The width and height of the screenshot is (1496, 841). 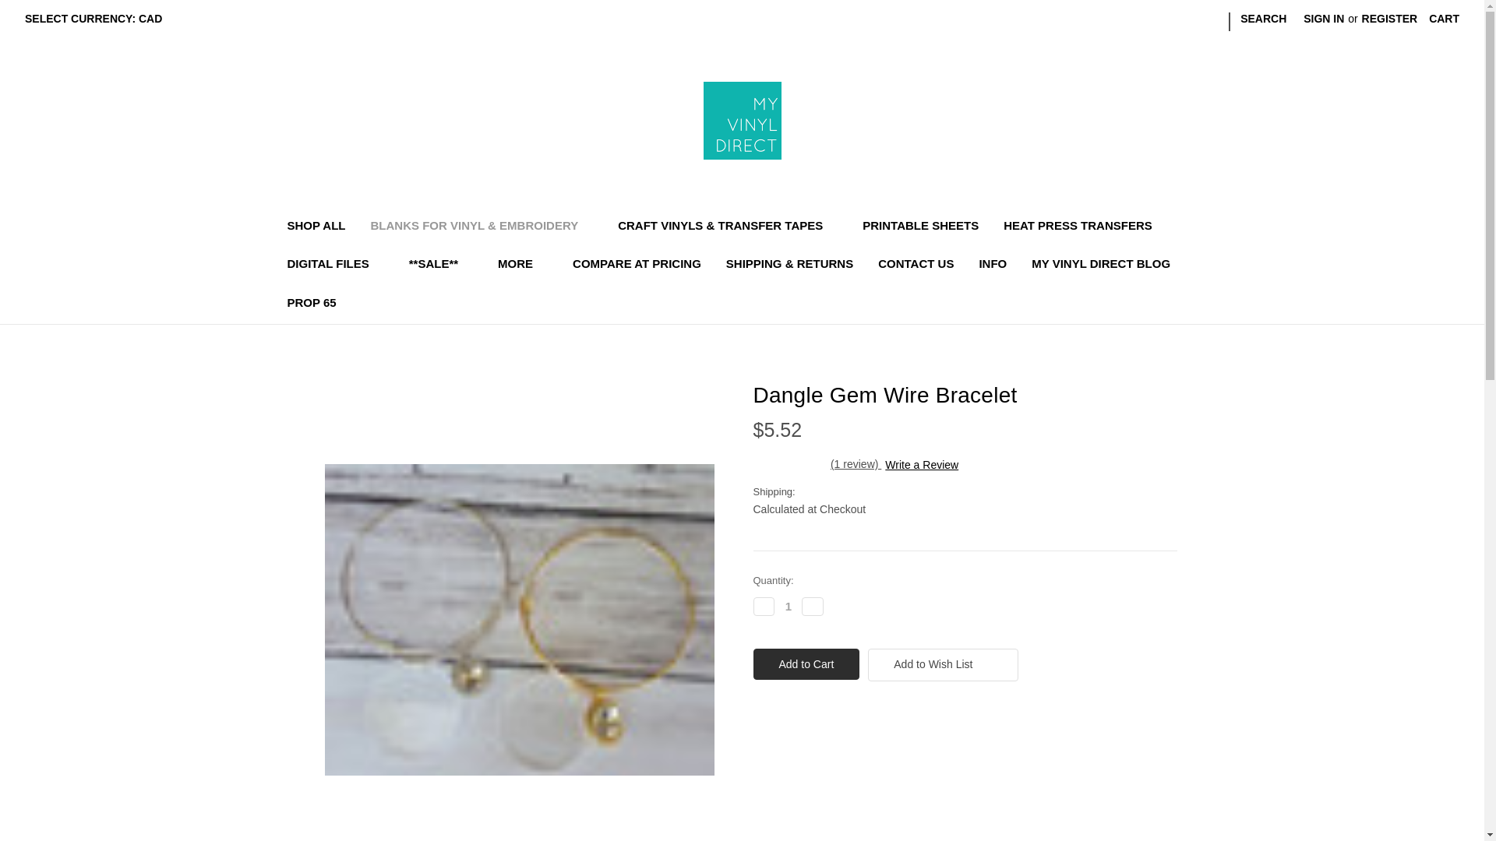 I want to click on SHOP ALL, so click(x=315, y=227).